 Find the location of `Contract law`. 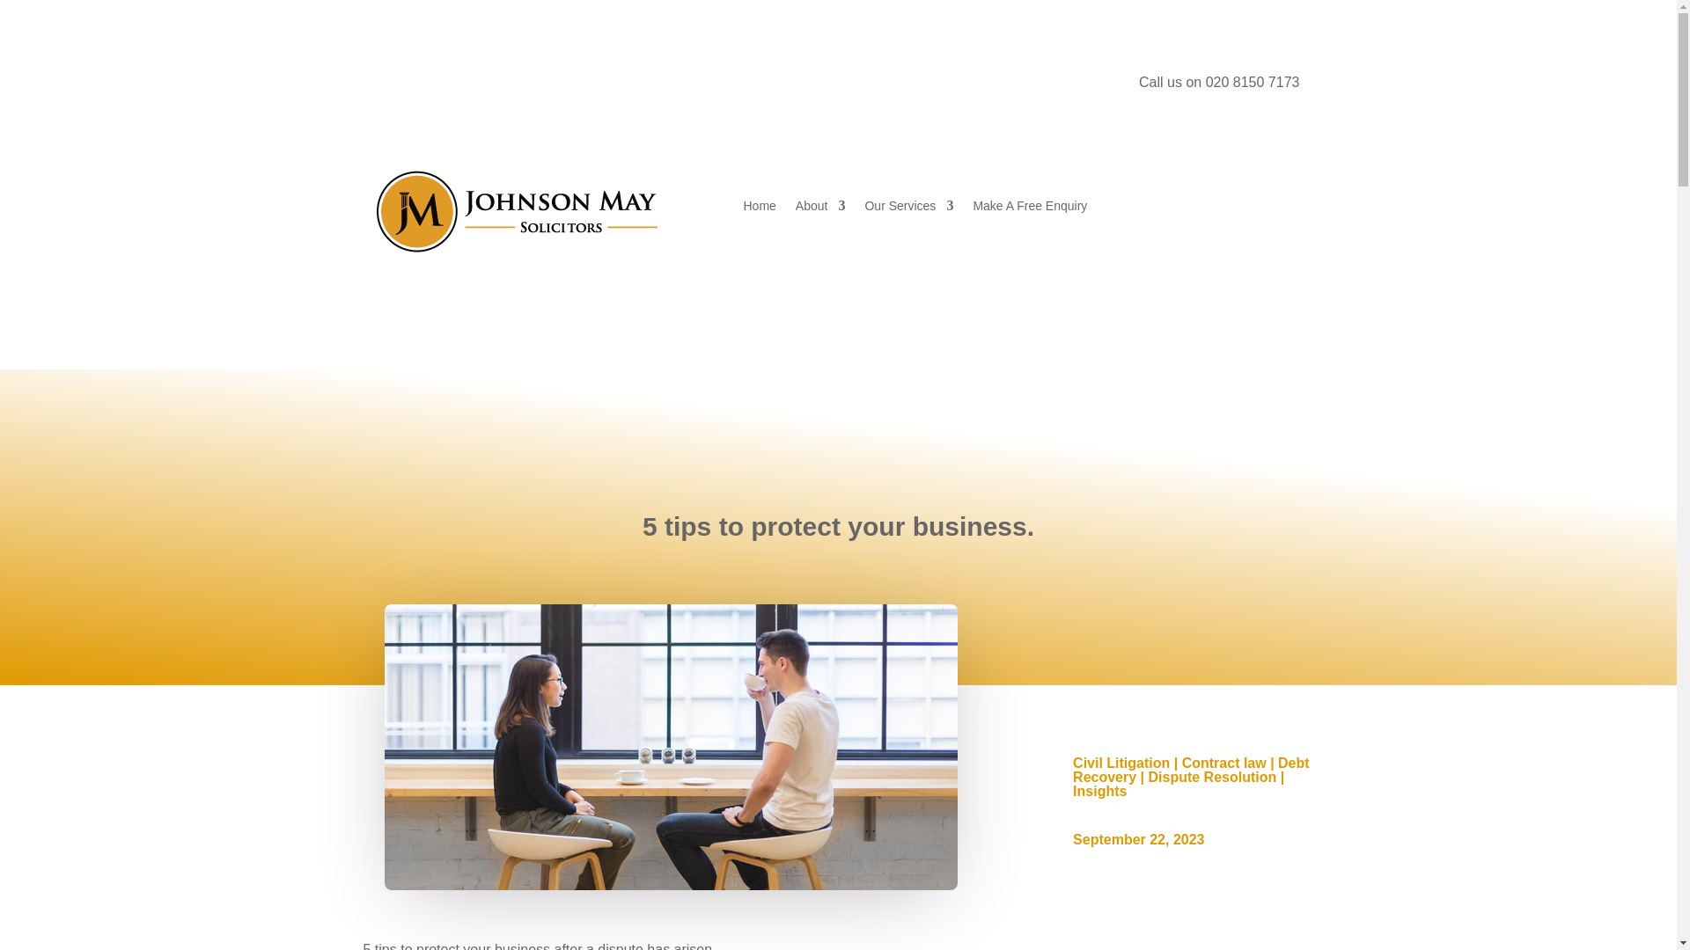

Contract law is located at coordinates (1223, 762).